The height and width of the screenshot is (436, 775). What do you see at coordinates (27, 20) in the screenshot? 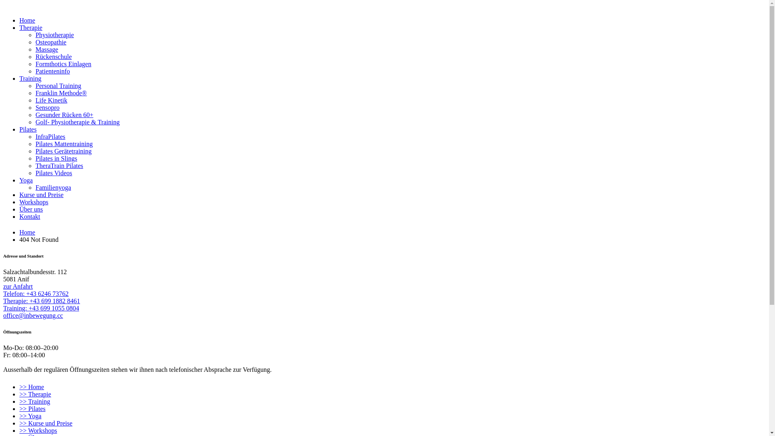
I see `Home` at bounding box center [27, 20].